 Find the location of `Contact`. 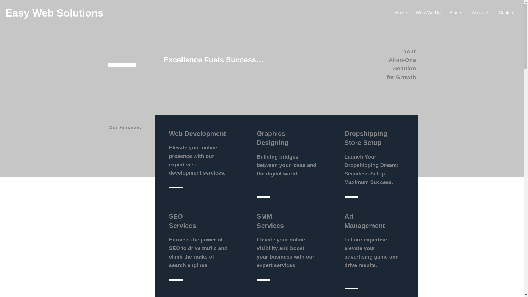

Contact is located at coordinates (506, 13).